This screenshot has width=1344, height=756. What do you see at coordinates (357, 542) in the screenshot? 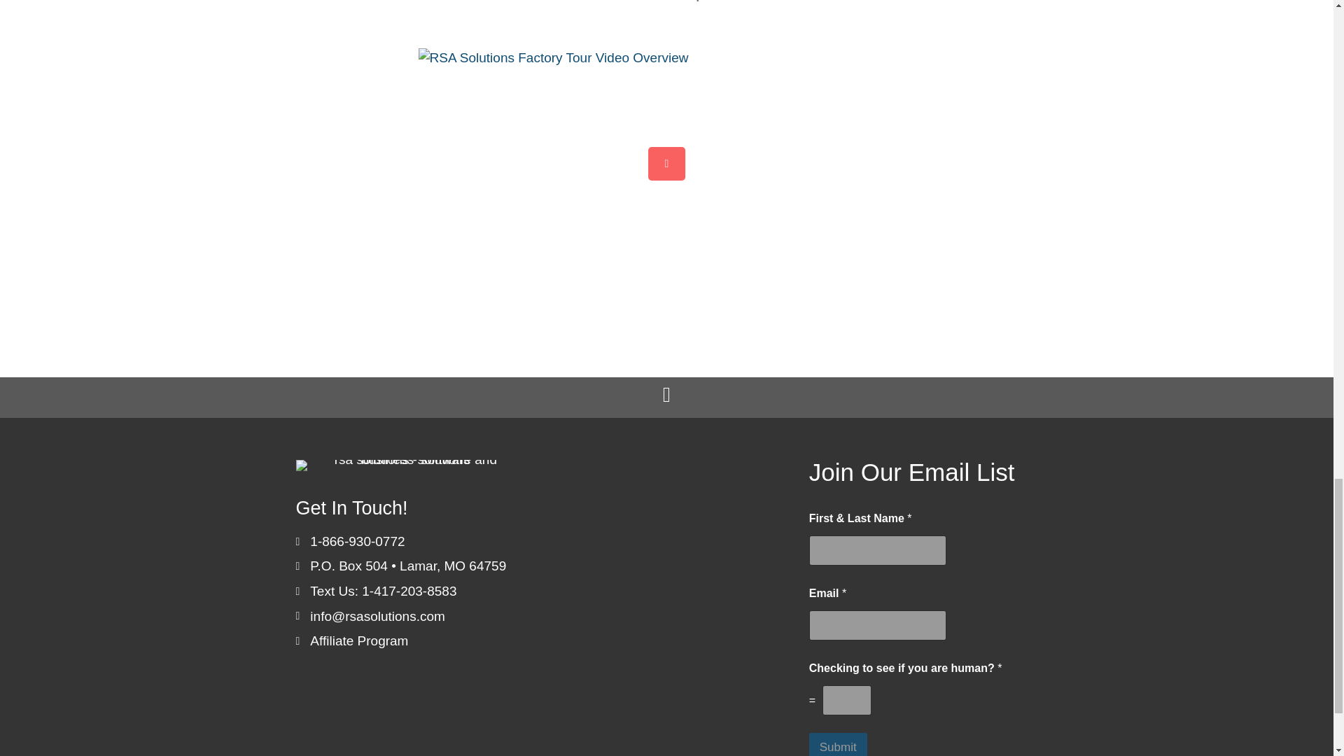
I see `1-866-930-0772` at bounding box center [357, 542].